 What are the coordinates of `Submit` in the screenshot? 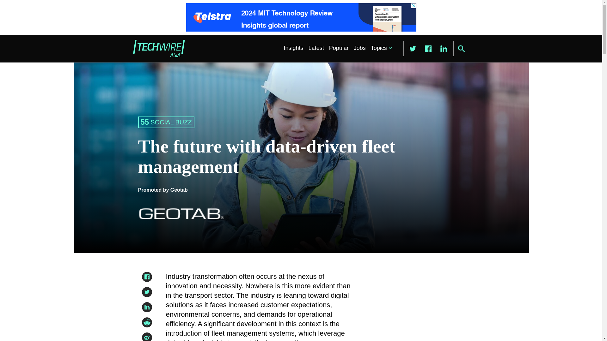 It's located at (461, 49).